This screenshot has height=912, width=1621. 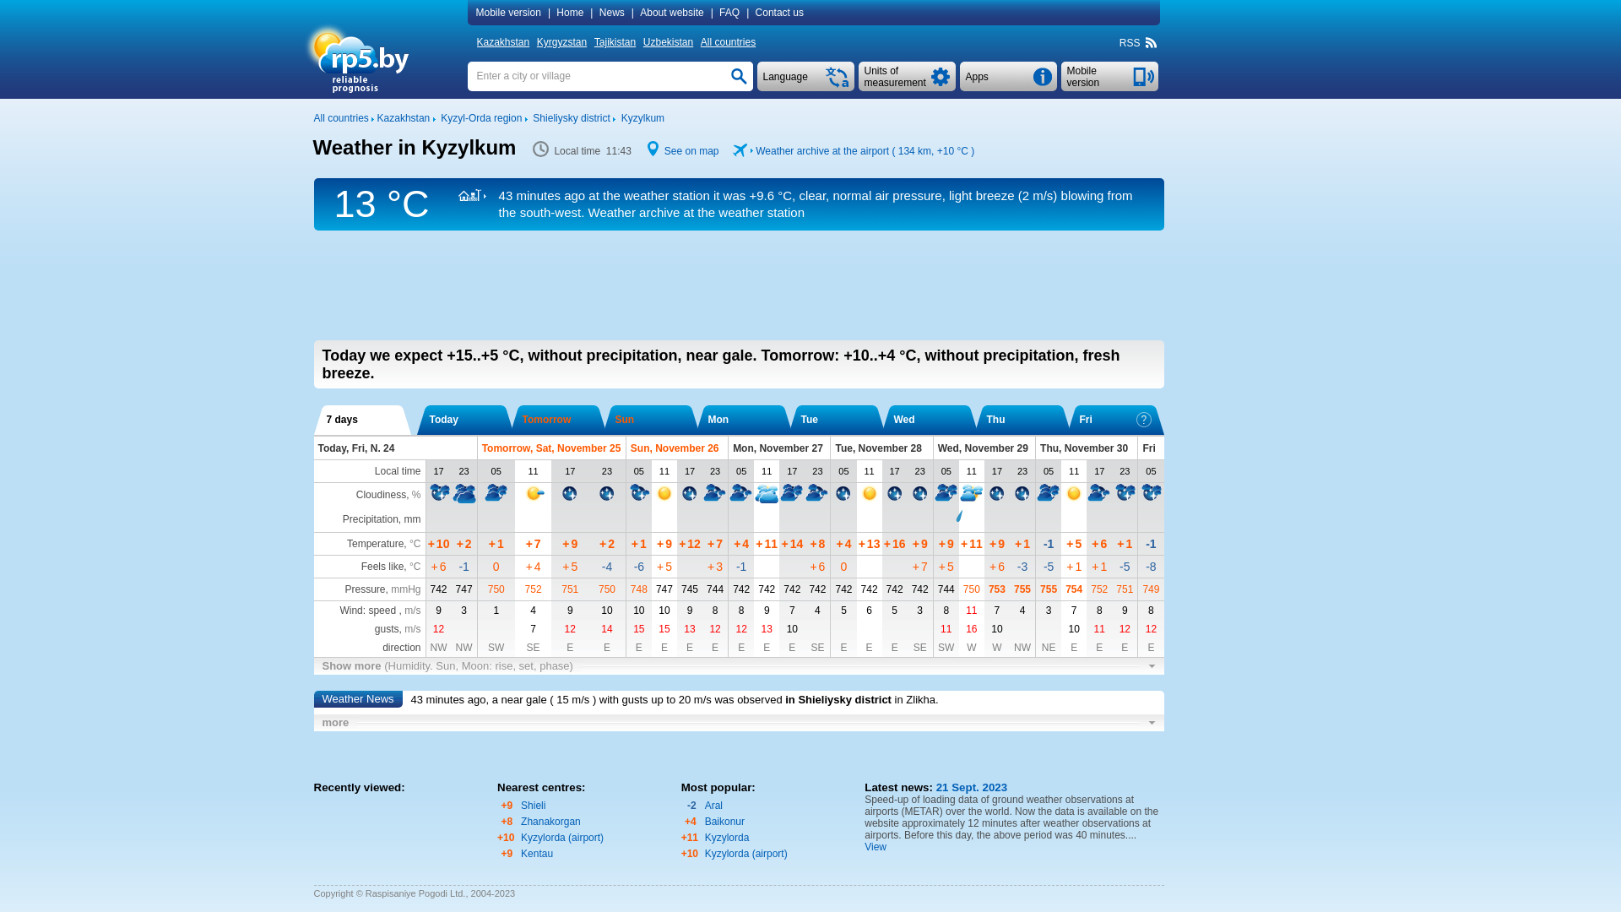 What do you see at coordinates (728, 838) in the screenshot?
I see `Kyzylorda` at bounding box center [728, 838].